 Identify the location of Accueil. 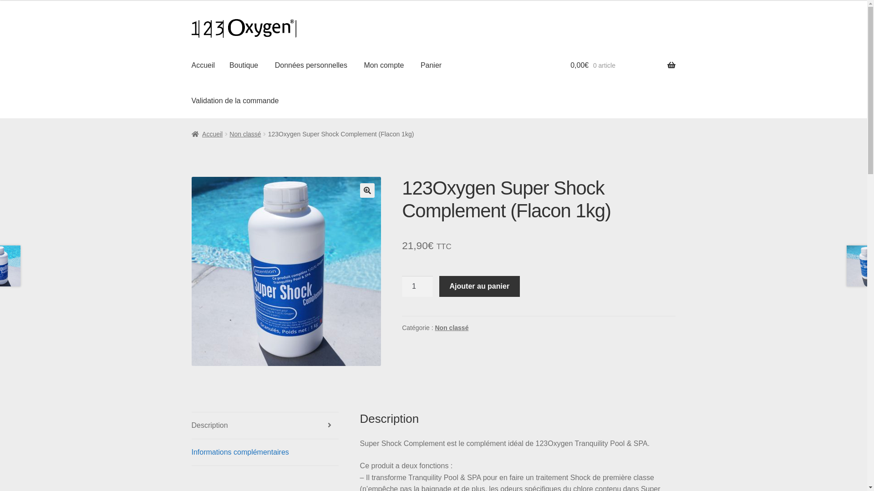
(203, 65).